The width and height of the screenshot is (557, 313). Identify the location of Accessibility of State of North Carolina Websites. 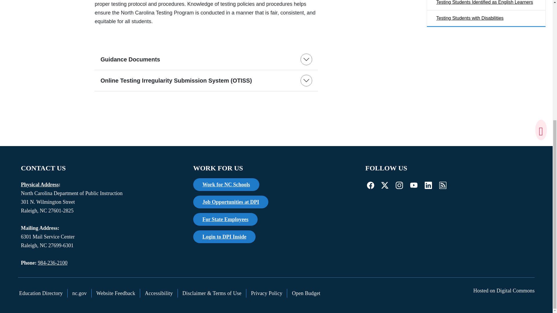
(159, 293).